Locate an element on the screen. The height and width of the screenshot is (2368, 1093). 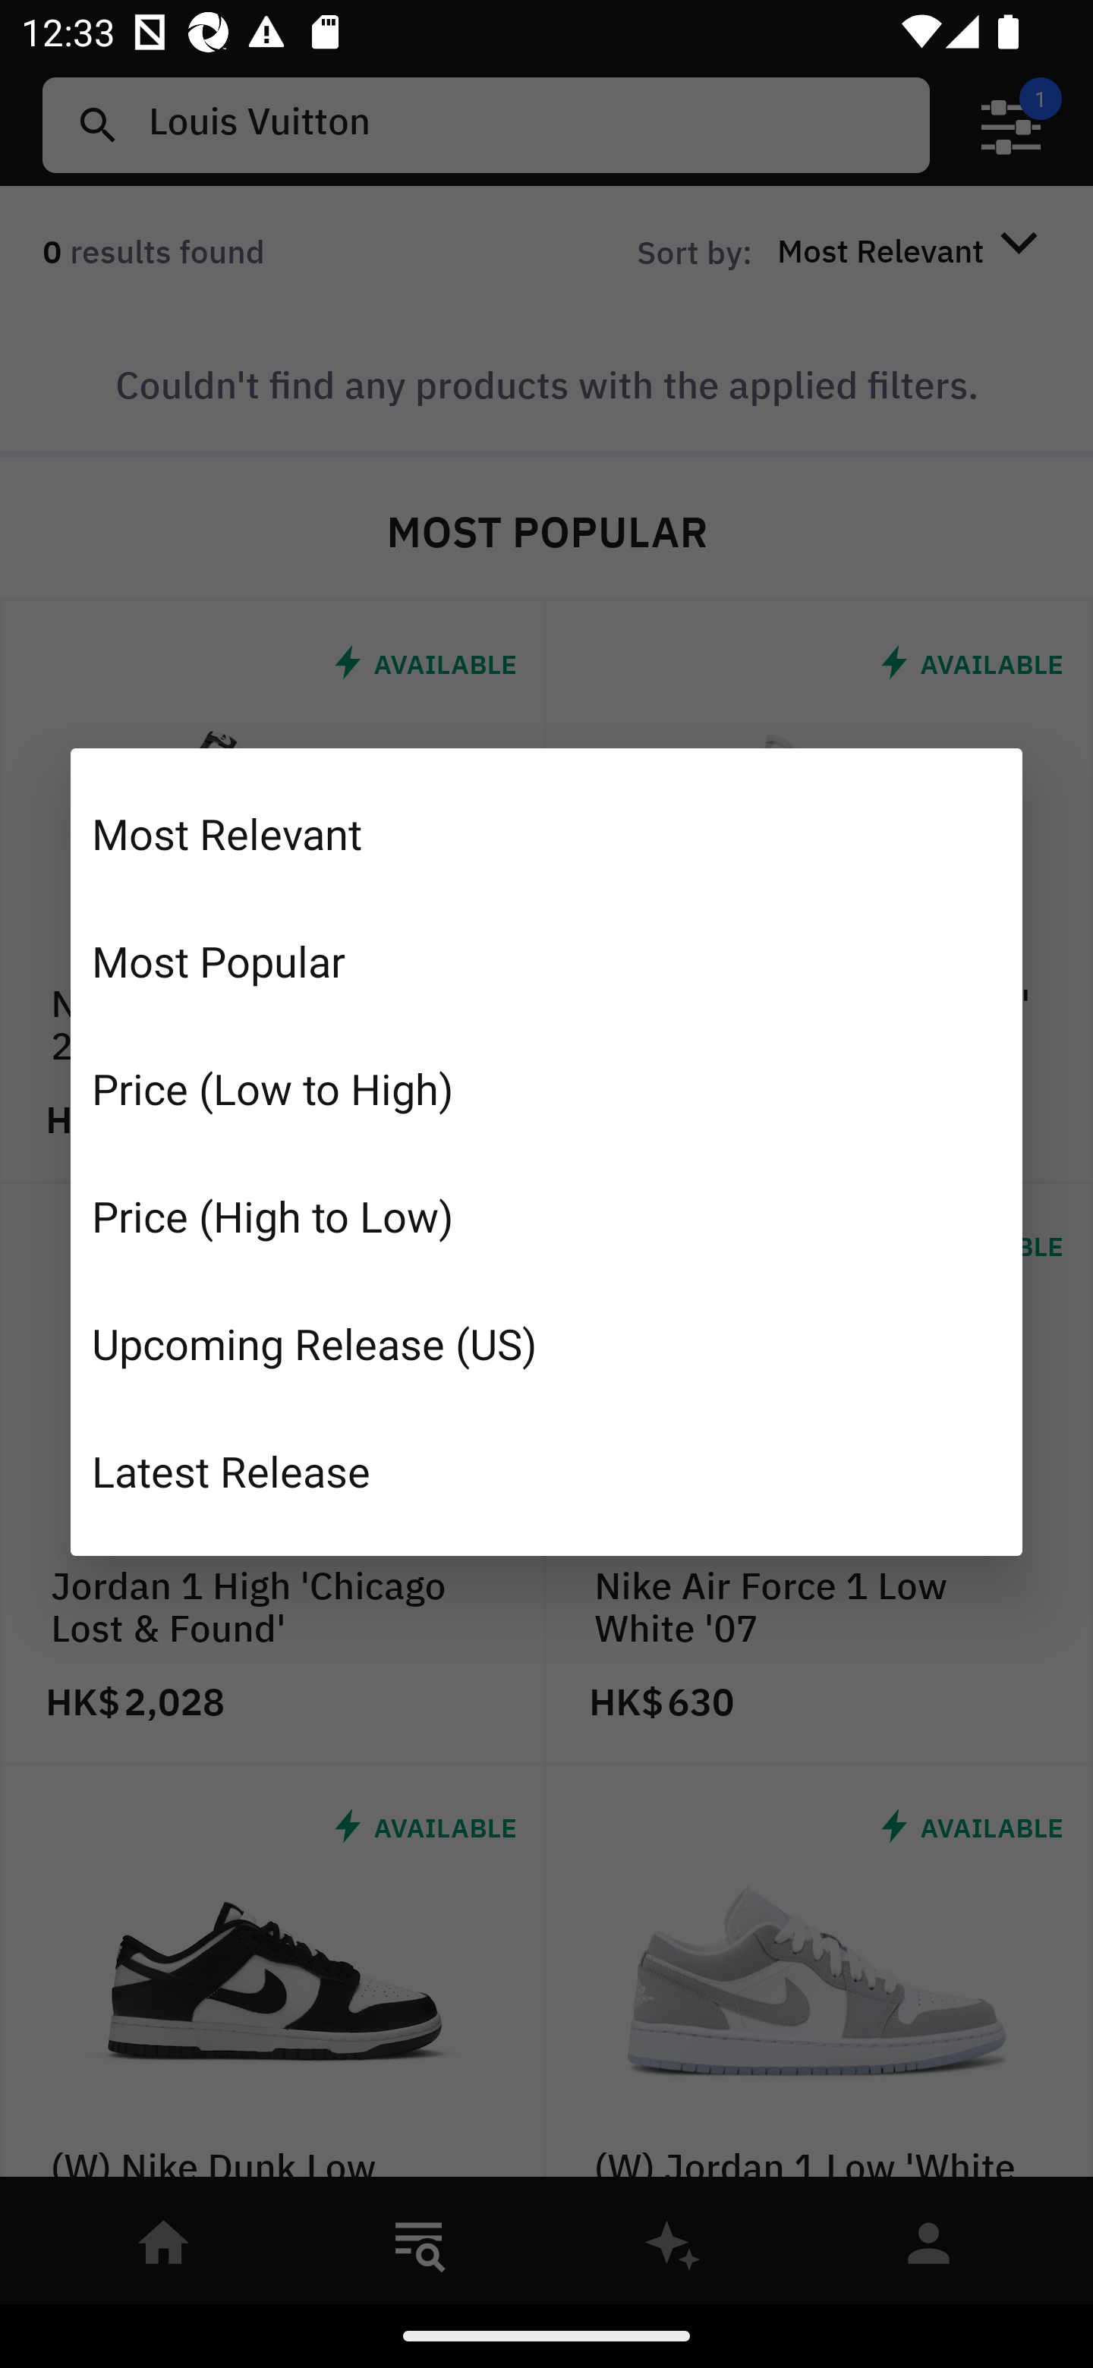
Price (High to Low) is located at coordinates (546, 1216).